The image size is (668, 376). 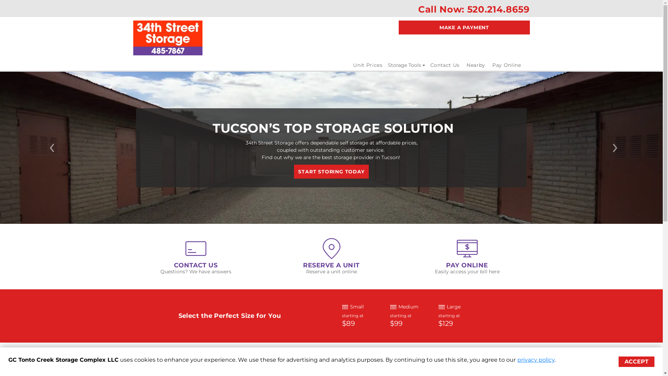 What do you see at coordinates (507, 65) in the screenshot?
I see `Pay Online` at bounding box center [507, 65].